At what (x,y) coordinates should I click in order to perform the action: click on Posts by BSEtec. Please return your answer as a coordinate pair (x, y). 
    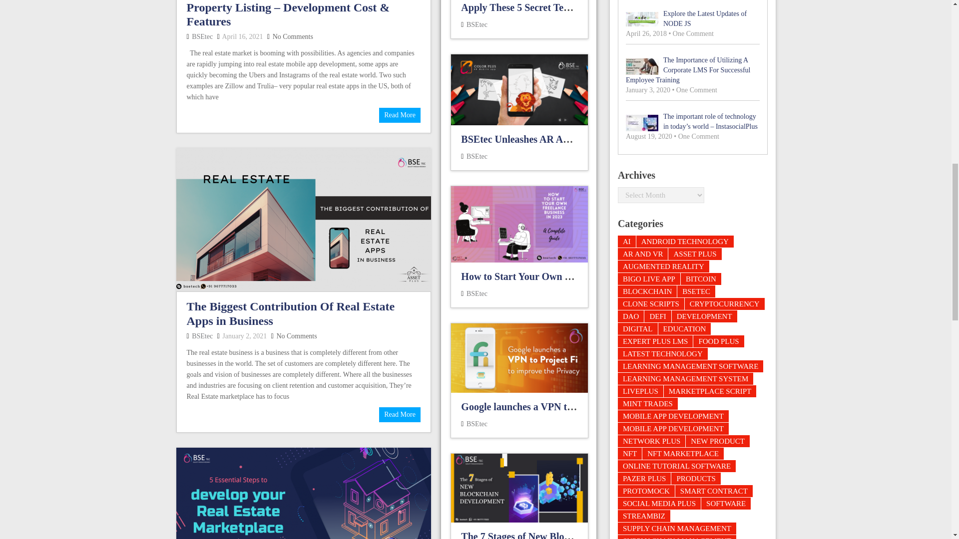
    Looking at the image, I should click on (202, 336).